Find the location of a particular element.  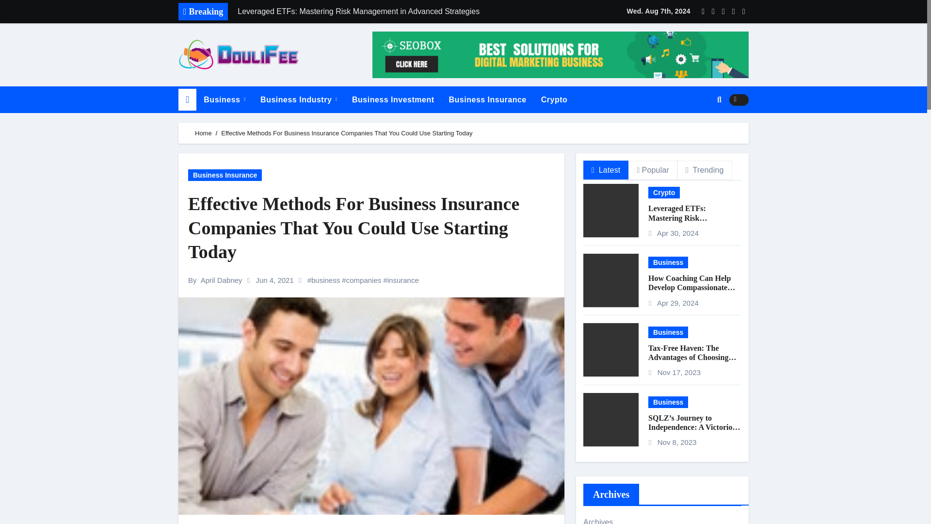

Business Investment is located at coordinates (393, 100).